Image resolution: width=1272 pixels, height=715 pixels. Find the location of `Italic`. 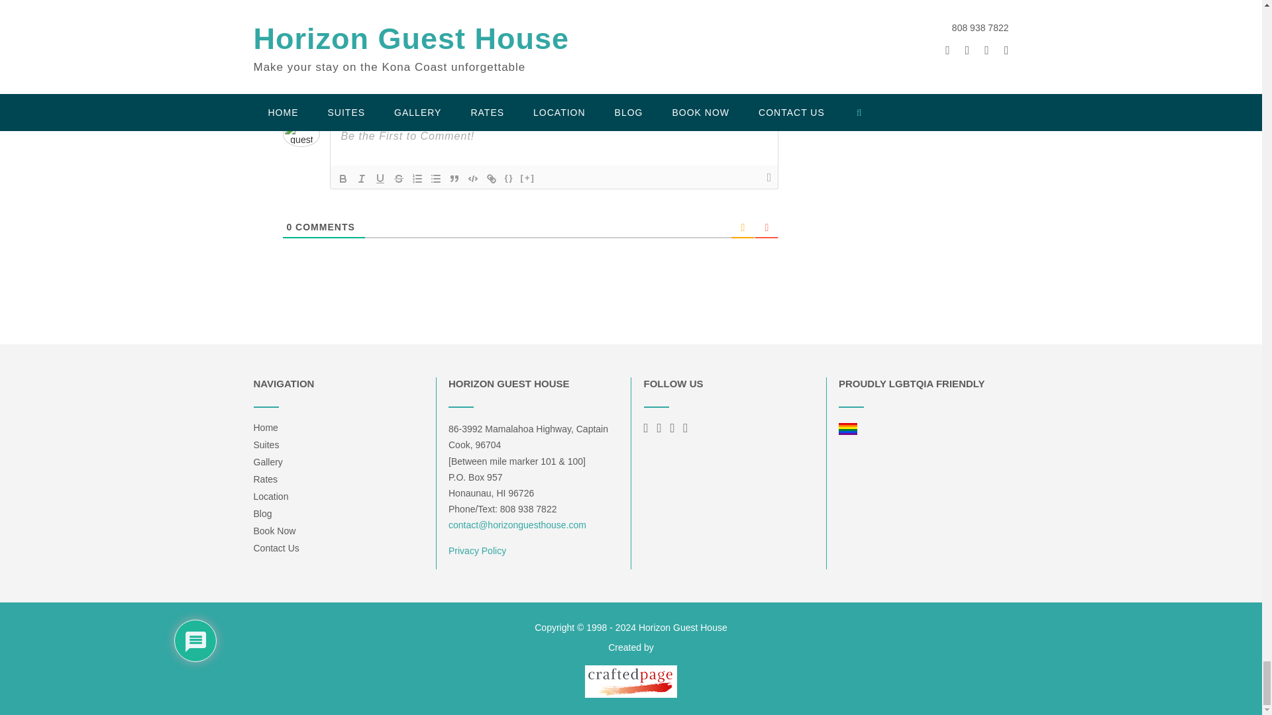

Italic is located at coordinates (362, 179).